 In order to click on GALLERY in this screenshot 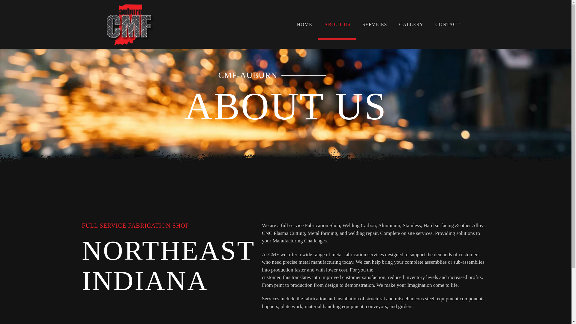, I will do `click(411, 25)`.